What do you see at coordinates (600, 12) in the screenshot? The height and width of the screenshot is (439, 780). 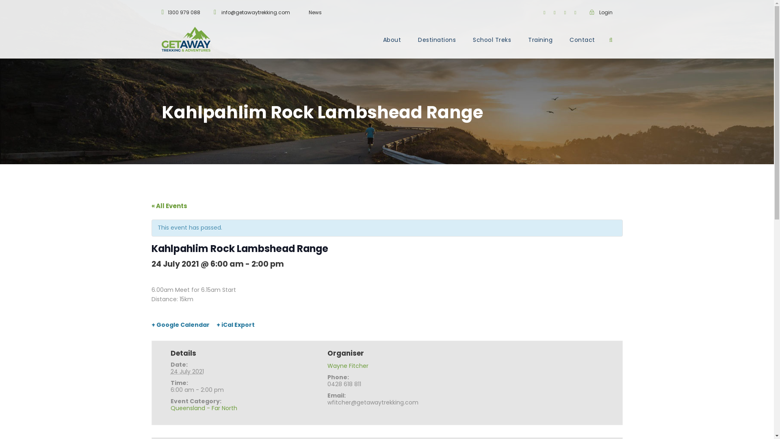 I see `Login` at bounding box center [600, 12].